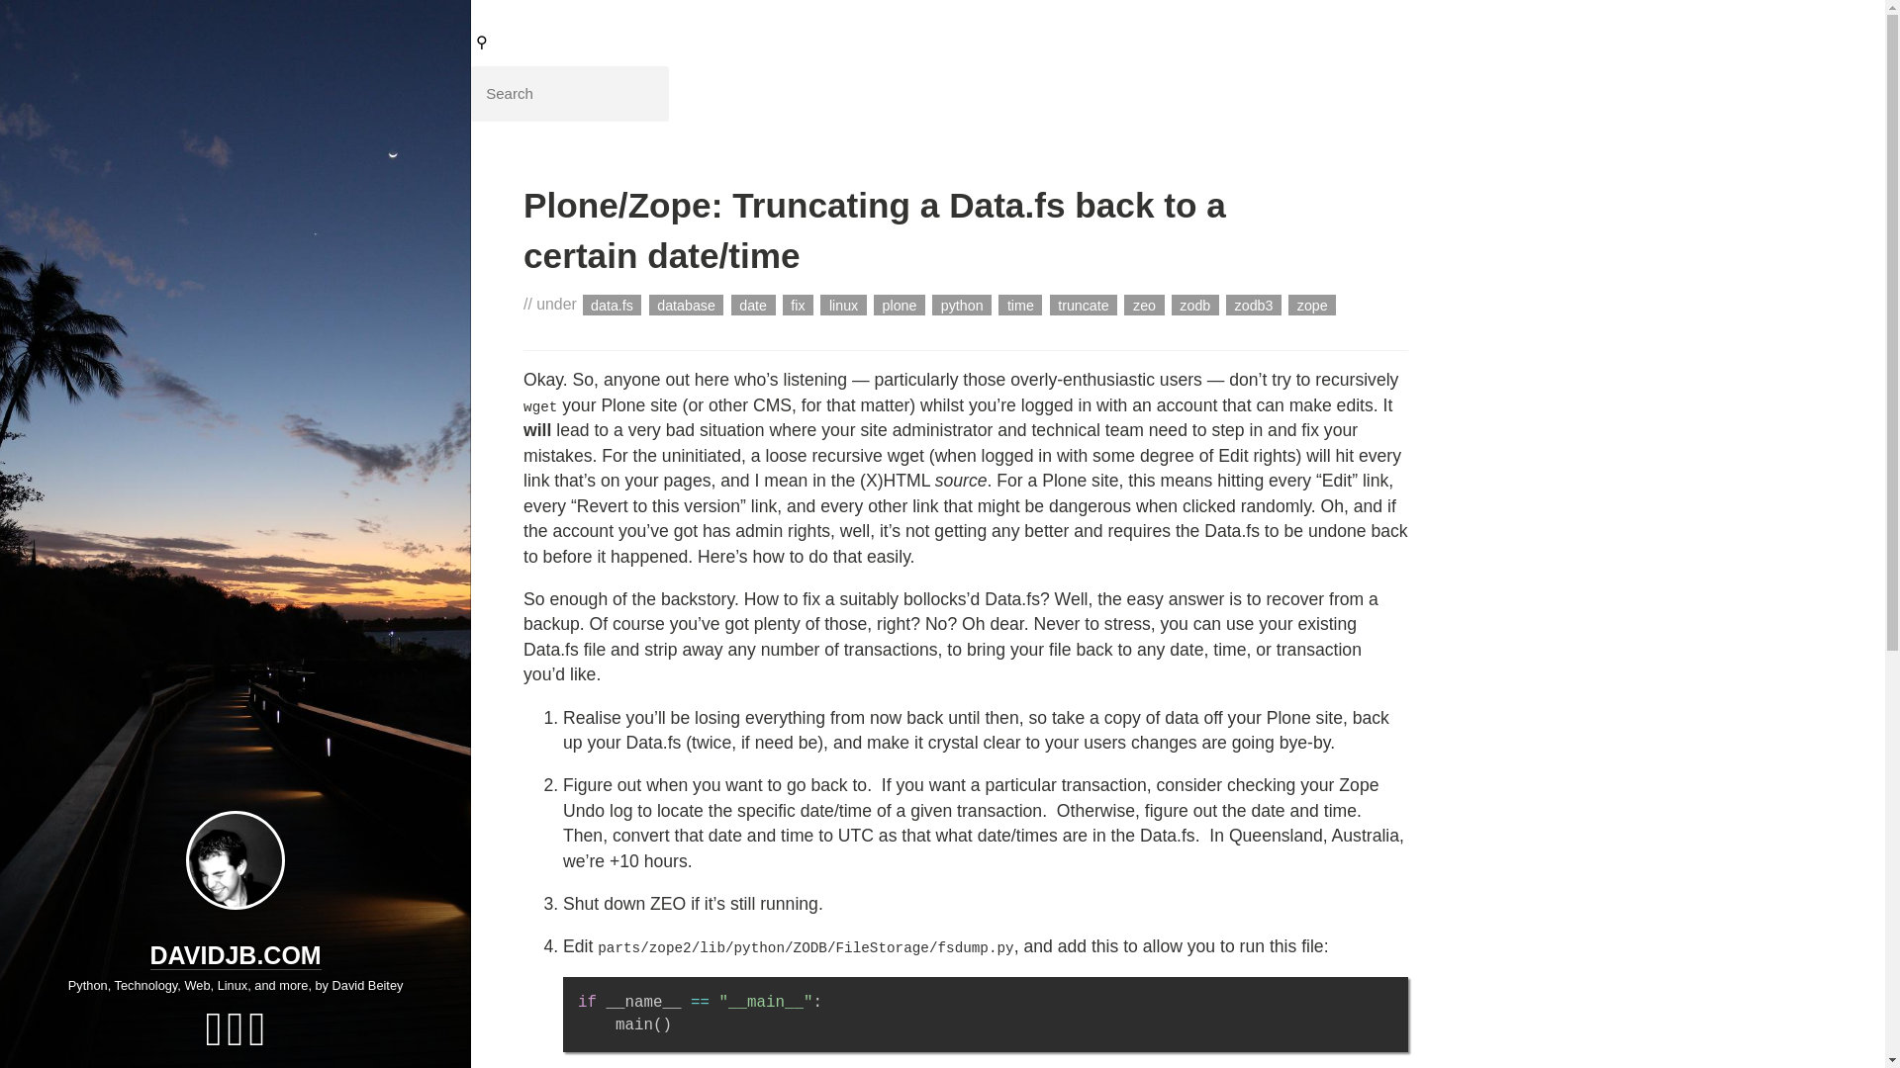 The width and height of the screenshot is (1900, 1068). Describe the element at coordinates (753, 305) in the screenshot. I see `date` at that location.